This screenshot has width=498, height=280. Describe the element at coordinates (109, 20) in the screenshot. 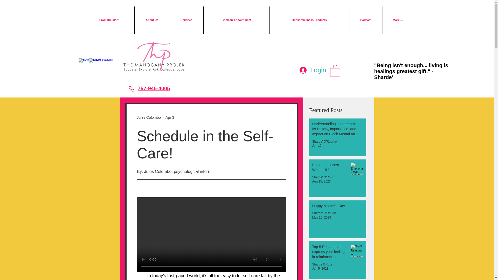

I see `From the start` at that location.